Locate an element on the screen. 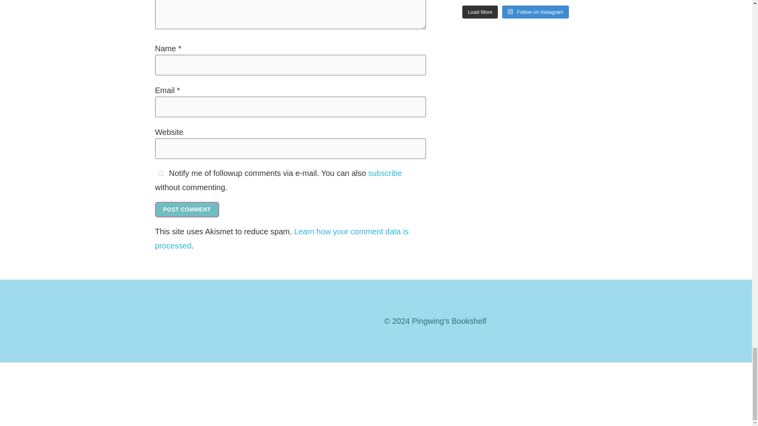 The width and height of the screenshot is (758, 426). Verified by MonsterInsights is located at coordinates (376, 392).